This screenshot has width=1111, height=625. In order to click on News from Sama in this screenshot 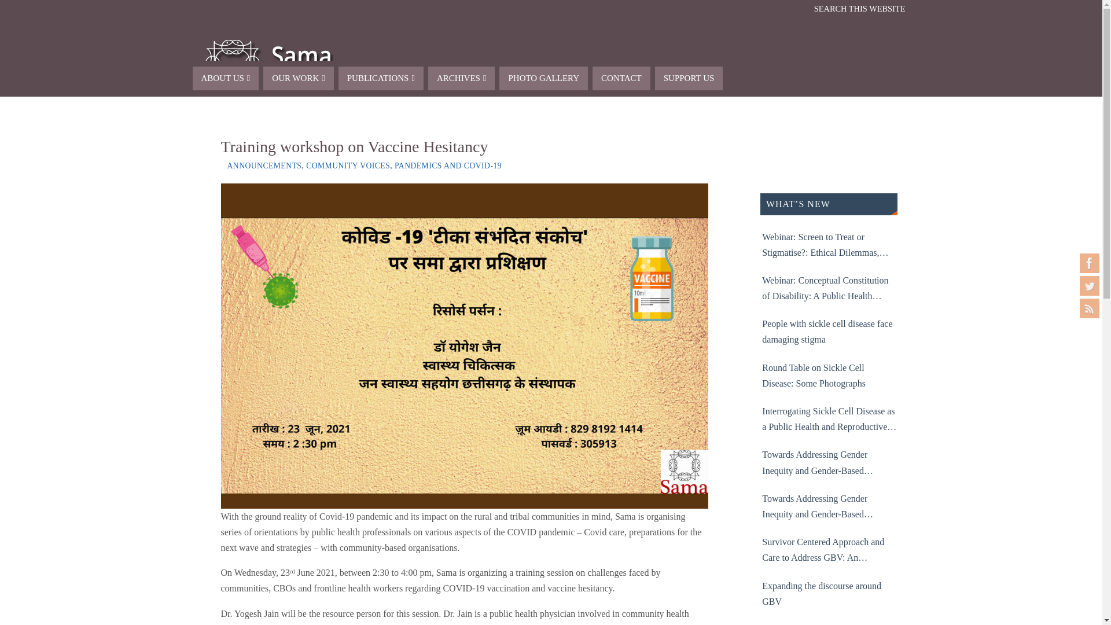, I will do `click(1090, 308)`.